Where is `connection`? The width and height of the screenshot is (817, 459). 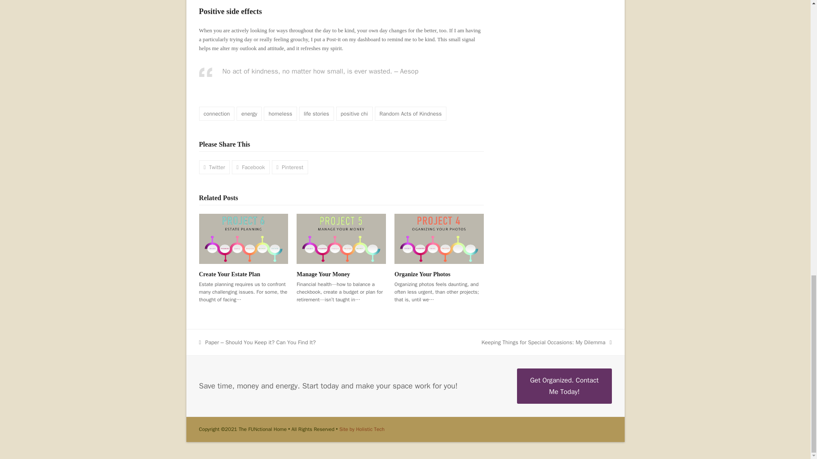
connection is located at coordinates (217, 113).